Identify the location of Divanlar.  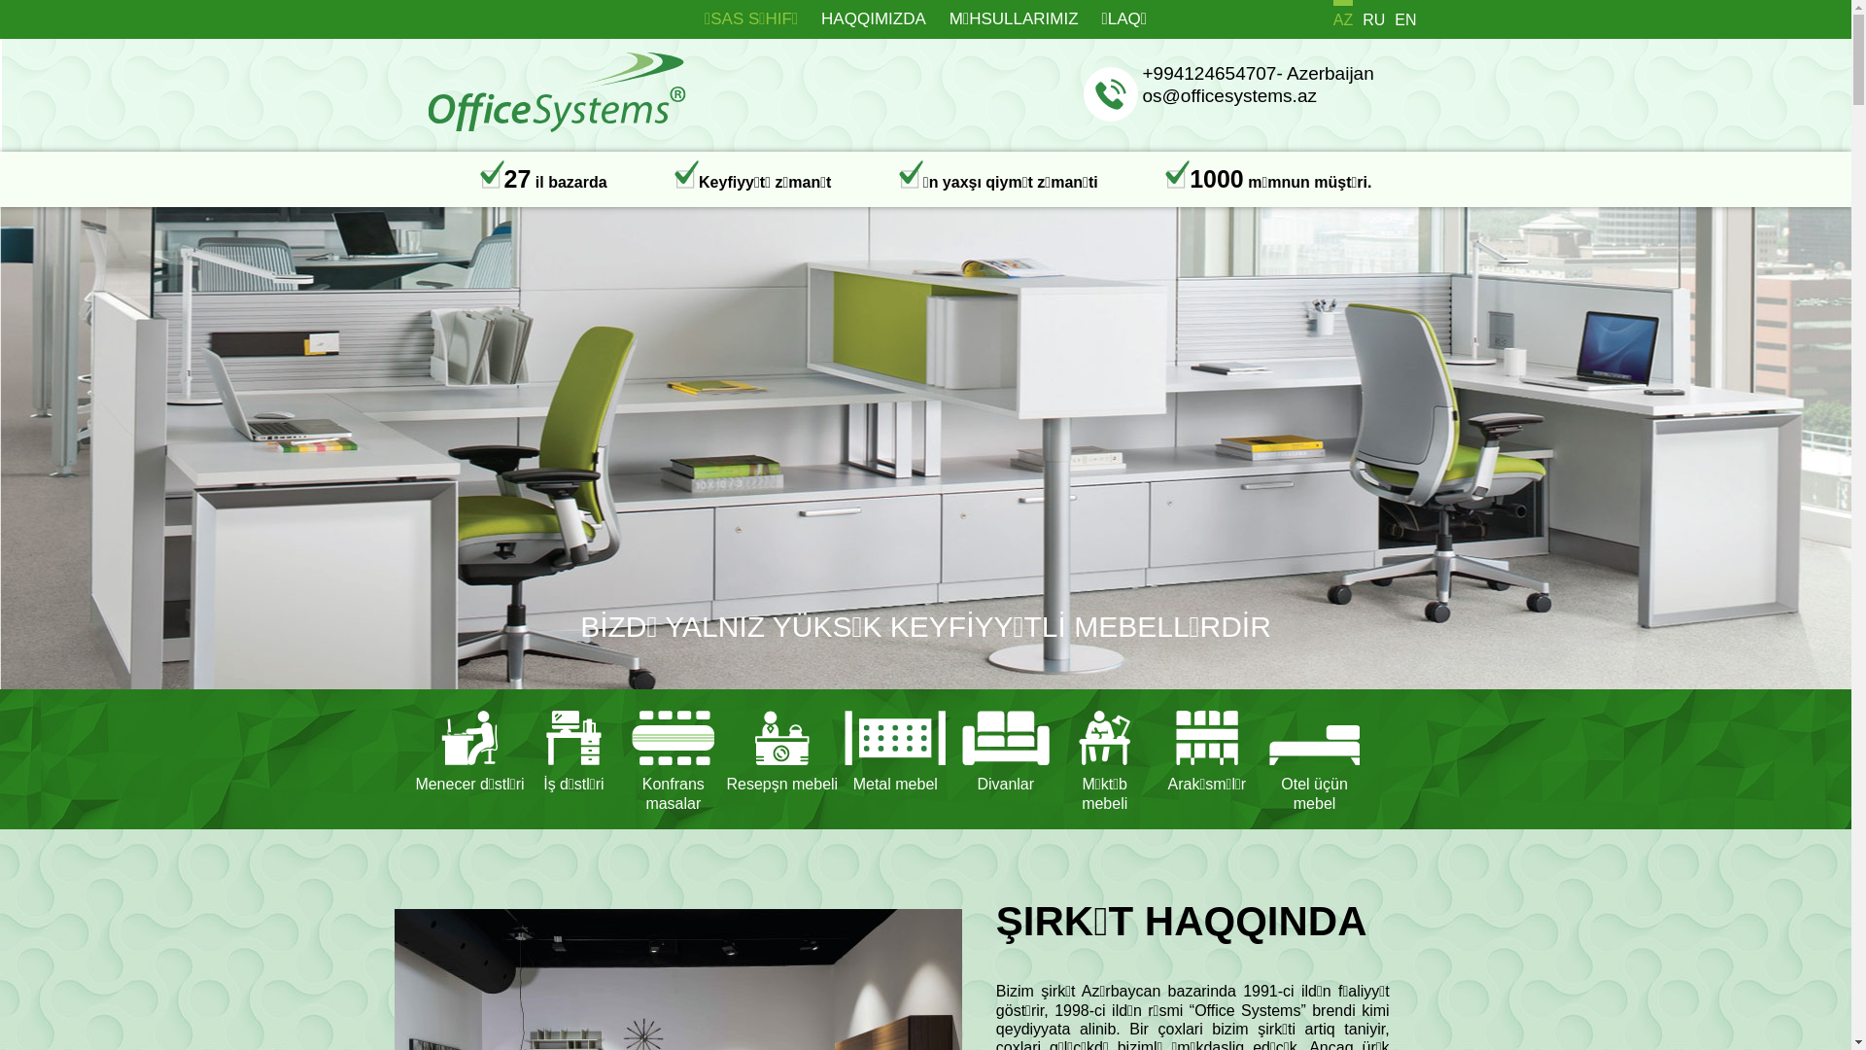
(1005, 759).